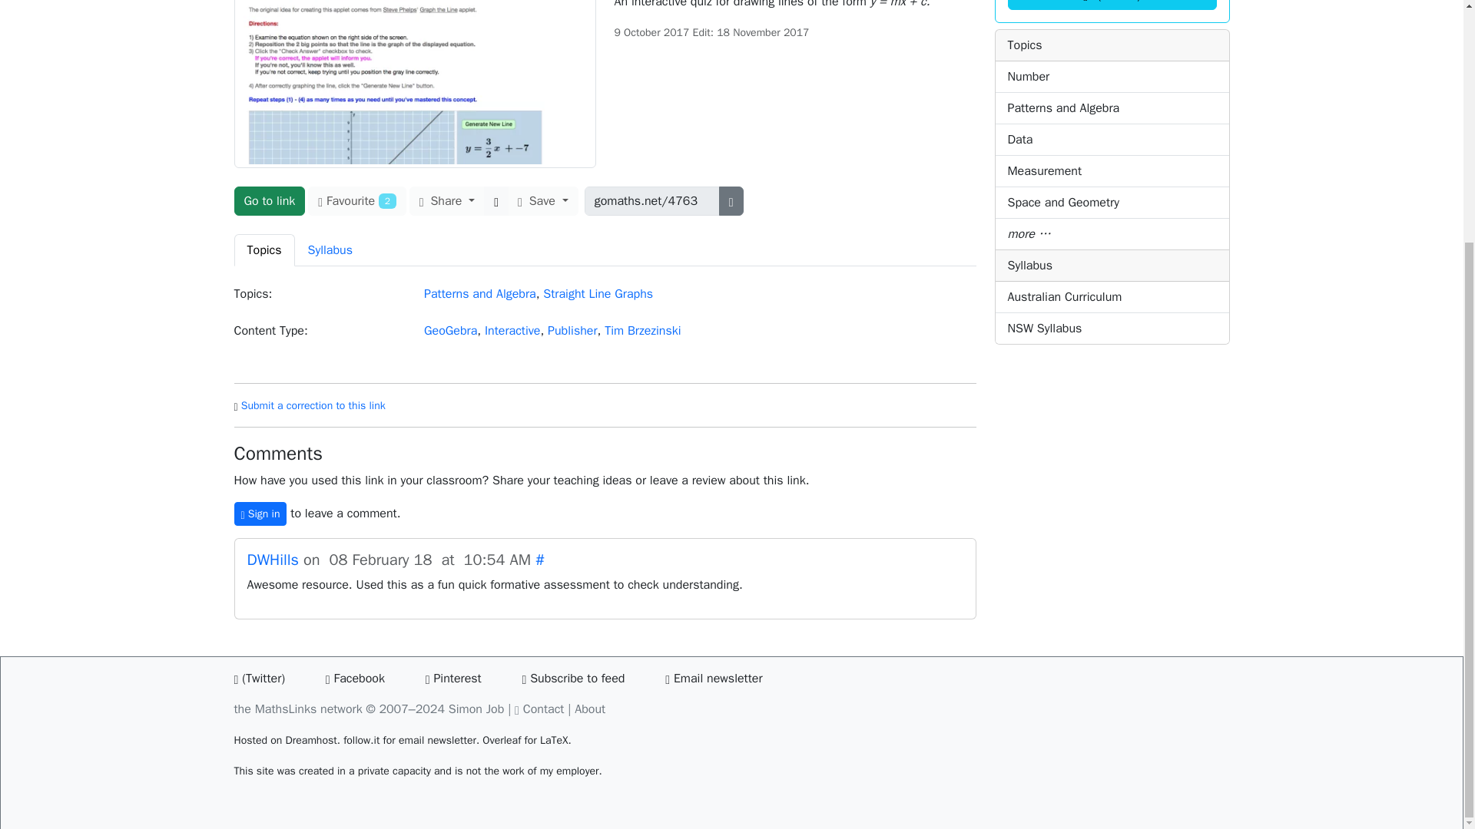  What do you see at coordinates (542, 201) in the screenshot?
I see `Save` at bounding box center [542, 201].